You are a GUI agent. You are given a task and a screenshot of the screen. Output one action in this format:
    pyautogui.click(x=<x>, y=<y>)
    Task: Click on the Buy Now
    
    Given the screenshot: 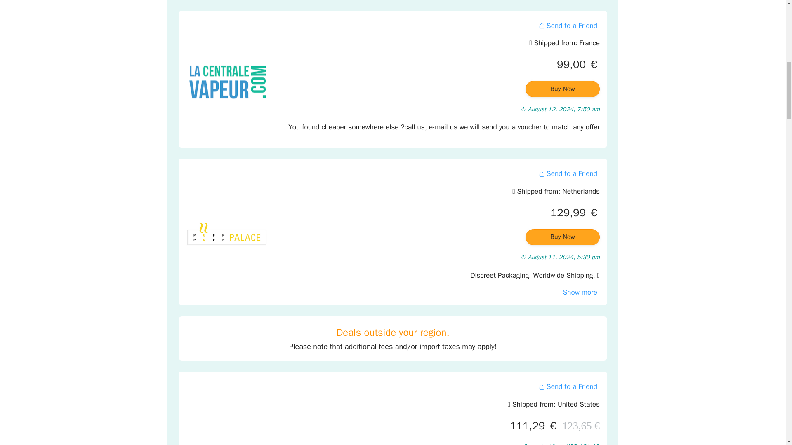 What is the action you would take?
    pyautogui.click(x=563, y=237)
    